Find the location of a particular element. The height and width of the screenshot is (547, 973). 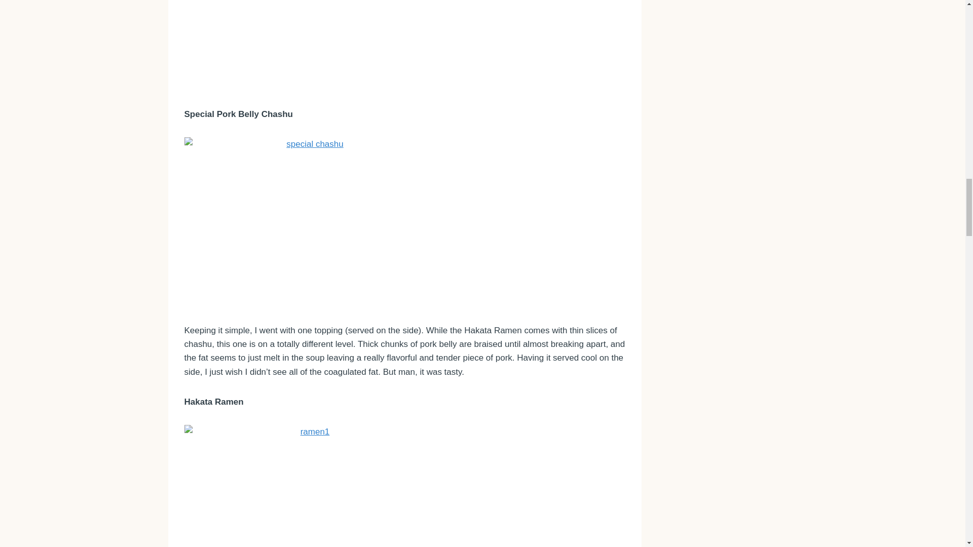

customization by Darin Dines, on Flickr is located at coordinates (405, 46).